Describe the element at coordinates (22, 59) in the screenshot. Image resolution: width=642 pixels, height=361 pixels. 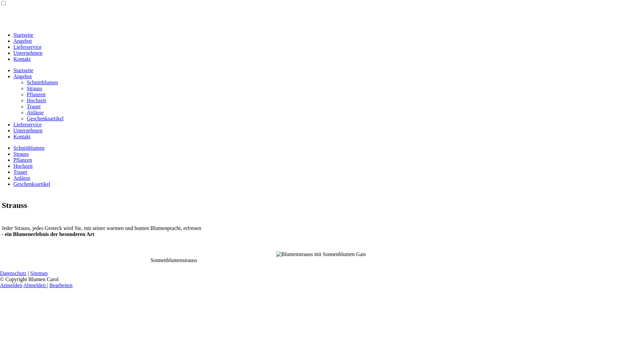
I see `Kontakt` at that location.